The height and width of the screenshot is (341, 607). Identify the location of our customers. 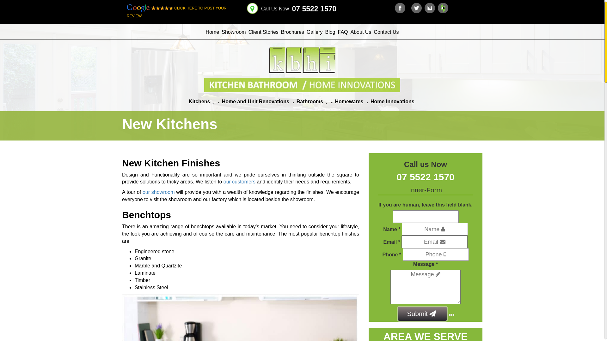
(240, 182).